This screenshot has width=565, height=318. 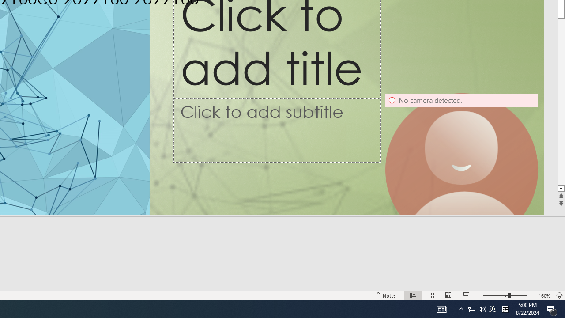 I want to click on Camera 9, No camera detected., so click(x=462, y=170).